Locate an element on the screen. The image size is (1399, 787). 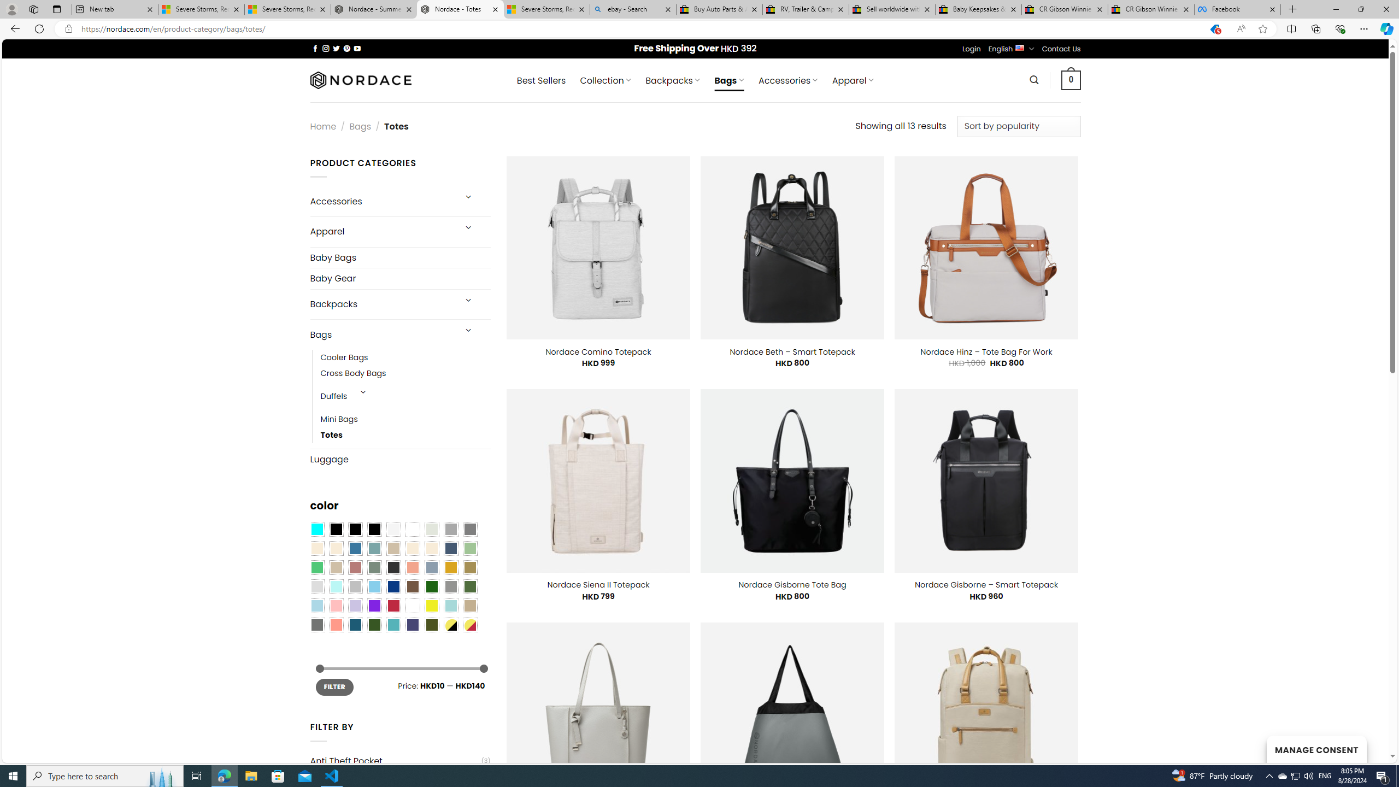
Cooler Bags is located at coordinates (344, 357).